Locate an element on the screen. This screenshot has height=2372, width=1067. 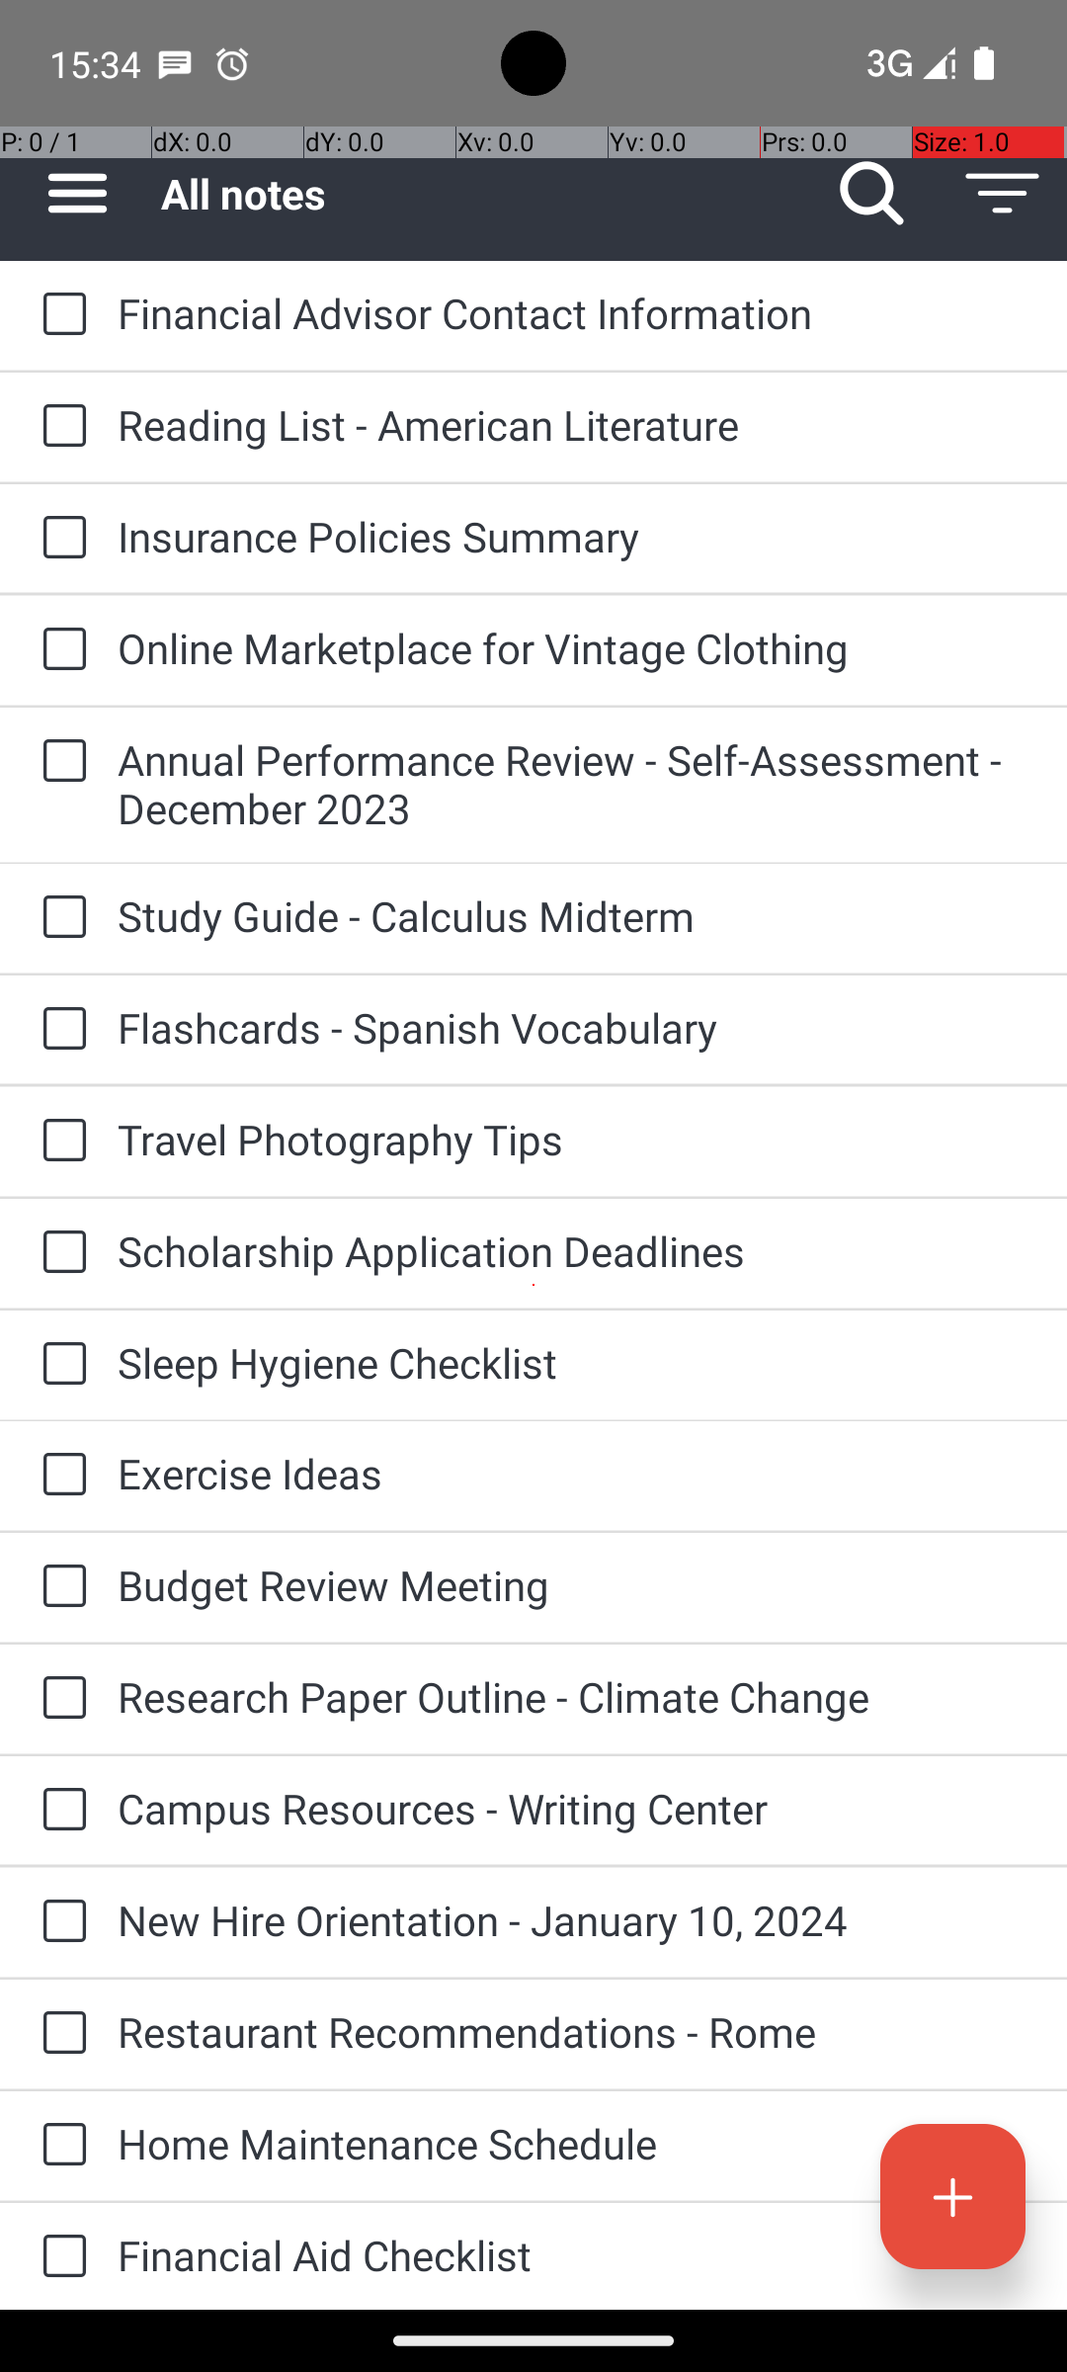
to-do: Reading List - American Literature is located at coordinates (59, 427).